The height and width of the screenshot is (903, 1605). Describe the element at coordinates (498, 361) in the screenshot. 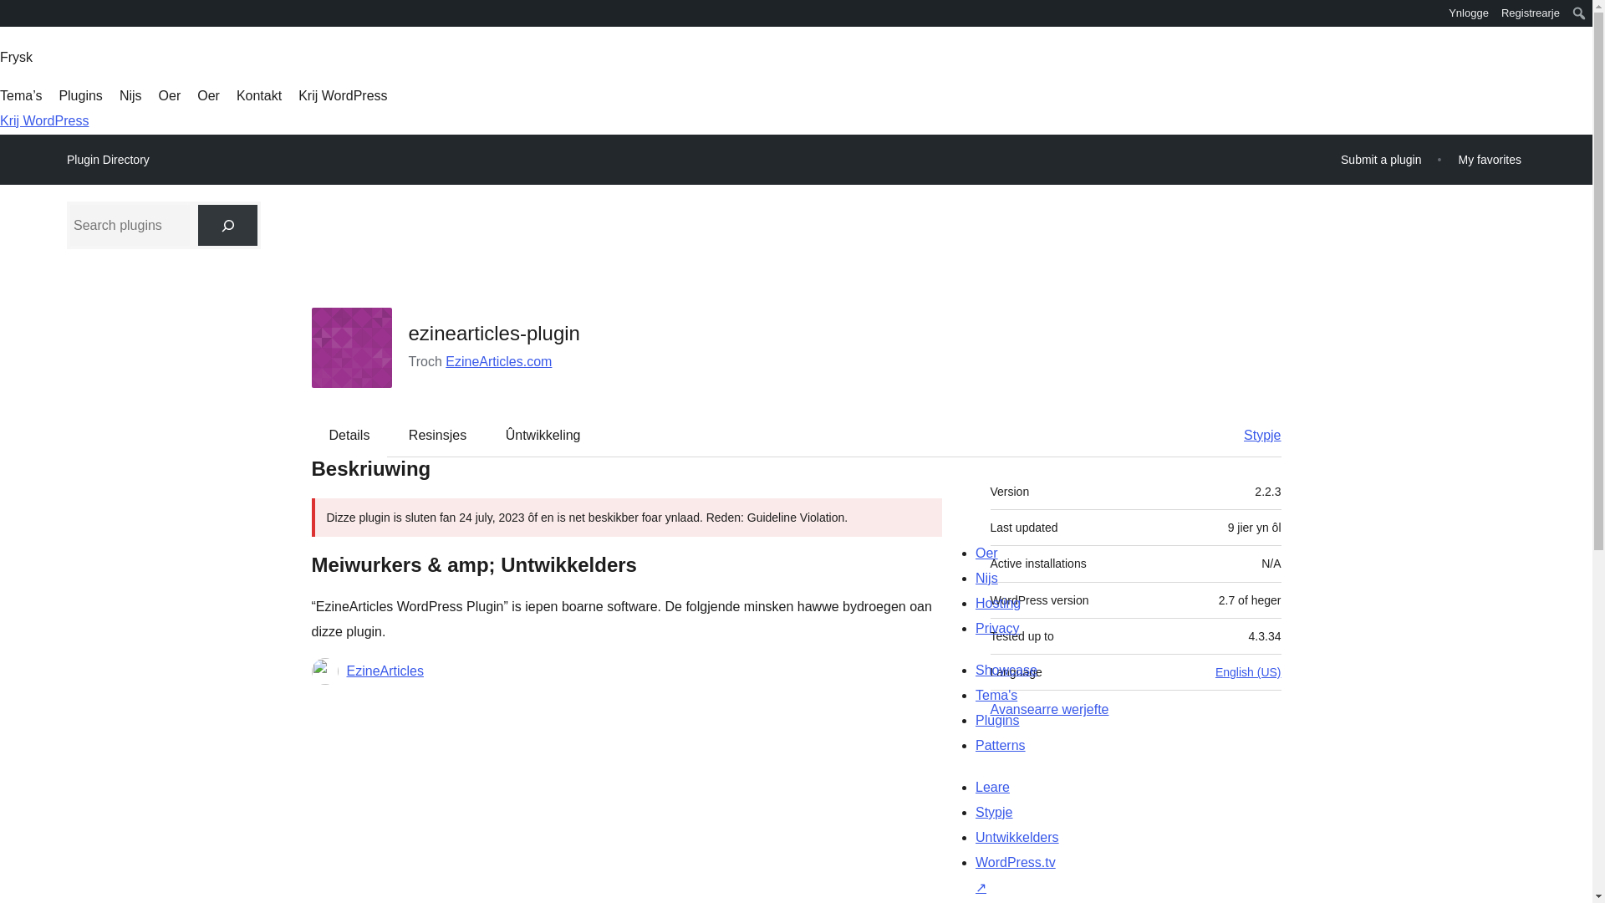

I see `EzineArticles.com` at that location.